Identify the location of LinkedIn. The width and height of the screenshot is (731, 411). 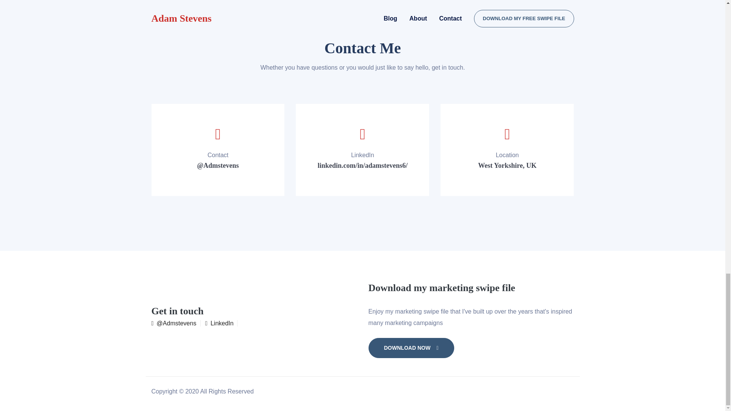
(222, 323).